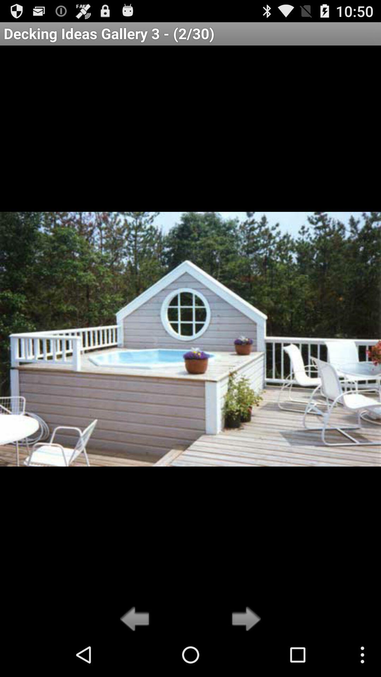 This screenshot has height=677, width=381. What do you see at coordinates (244, 620) in the screenshot?
I see `go forward` at bounding box center [244, 620].